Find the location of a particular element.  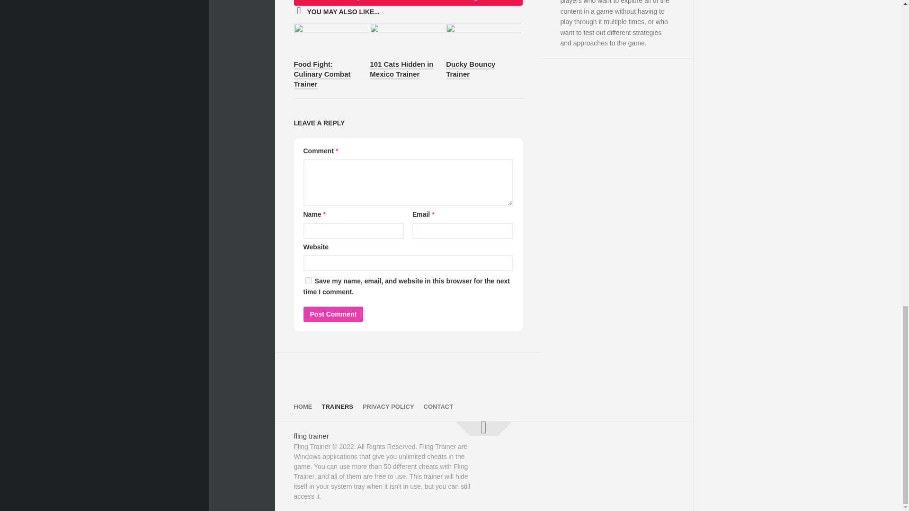

yes is located at coordinates (308, 280).